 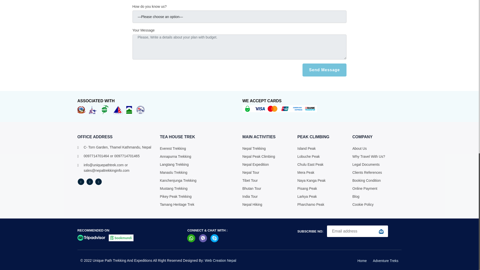 I want to click on Send Message, so click(x=324, y=70).